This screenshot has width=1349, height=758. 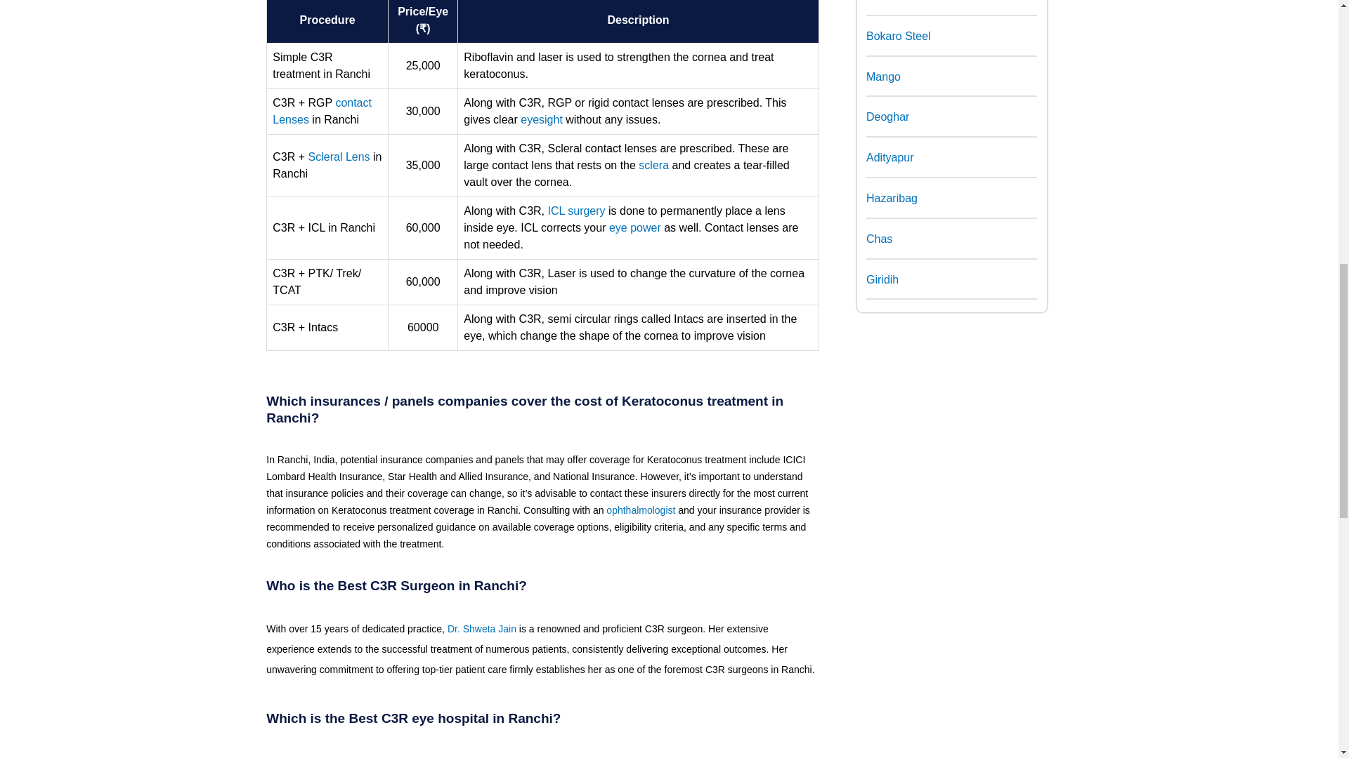 What do you see at coordinates (641, 510) in the screenshot?
I see `Ophthalmologist` at bounding box center [641, 510].